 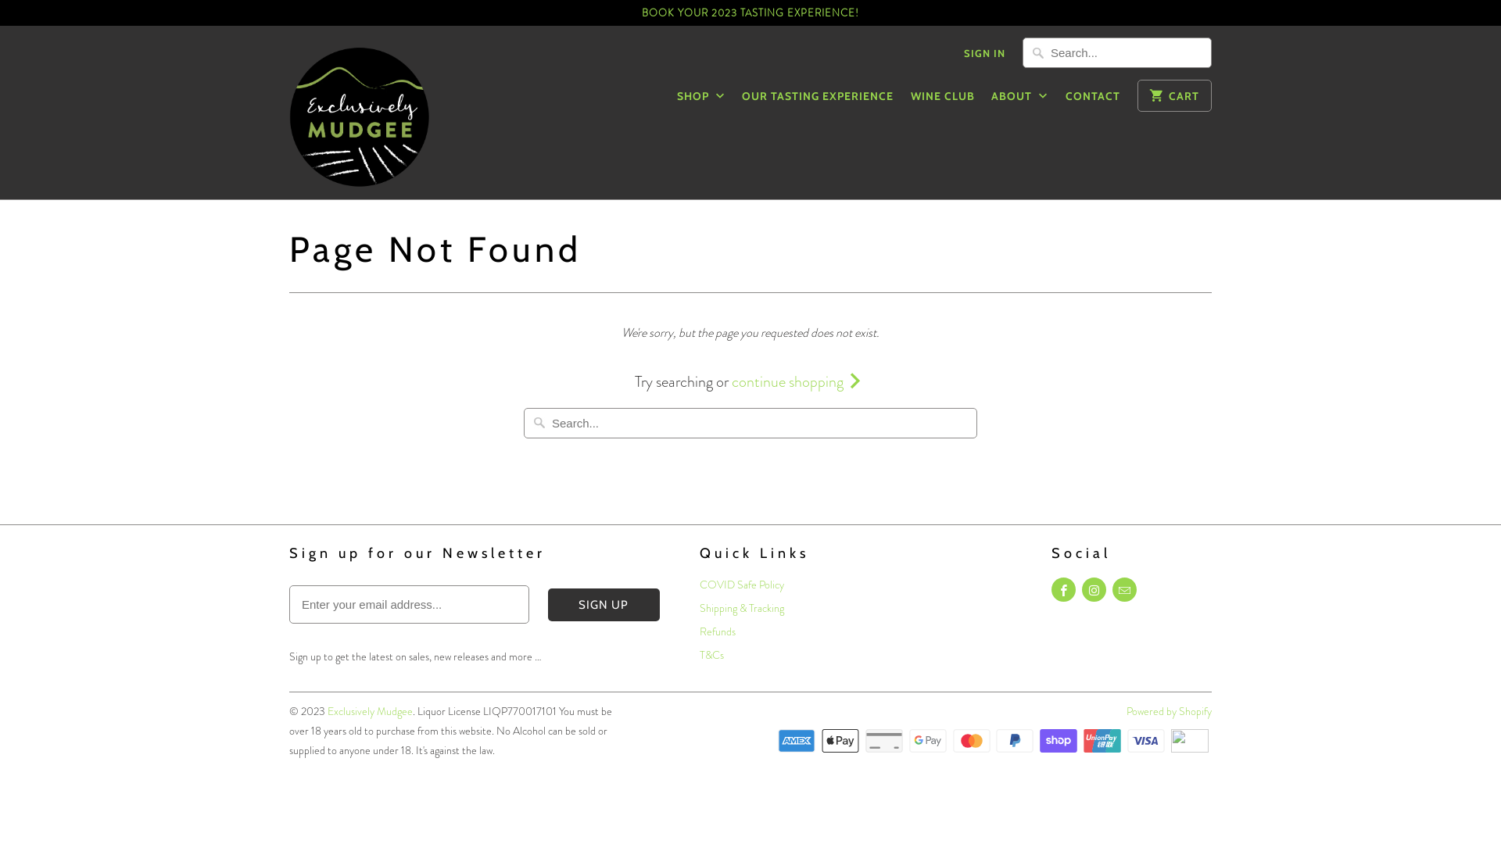 What do you see at coordinates (741, 608) in the screenshot?
I see `Shipping & Tracking` at bounding box center [741, 608].